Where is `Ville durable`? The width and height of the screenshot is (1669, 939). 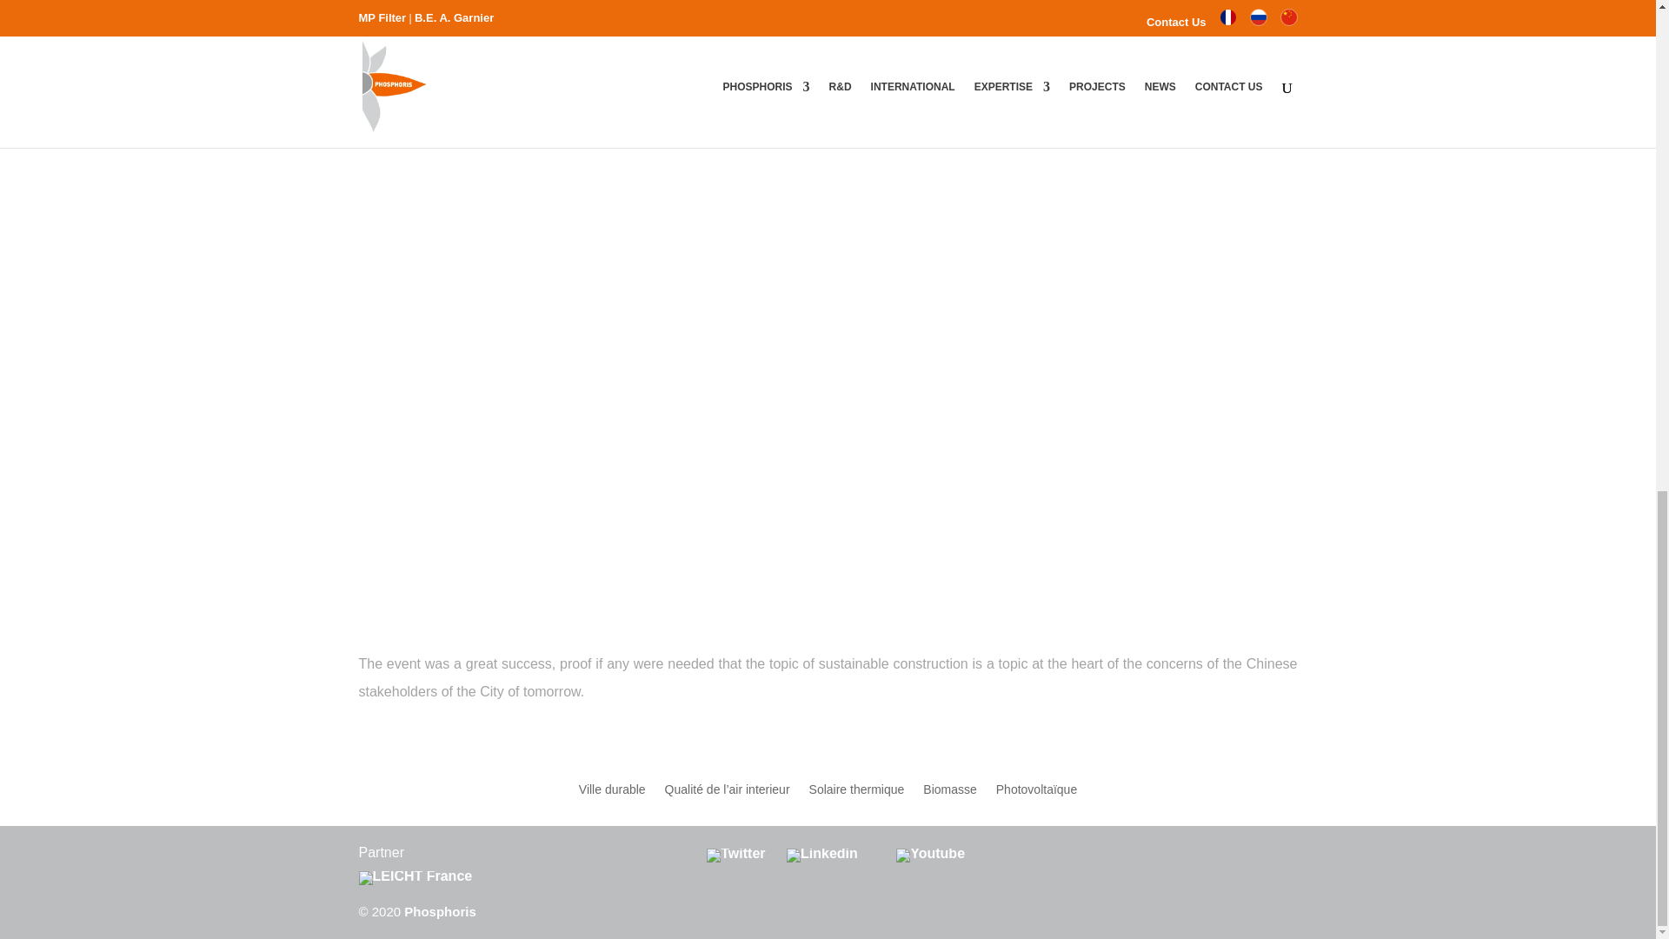
Ville durable is located at coordinates (612, 793).